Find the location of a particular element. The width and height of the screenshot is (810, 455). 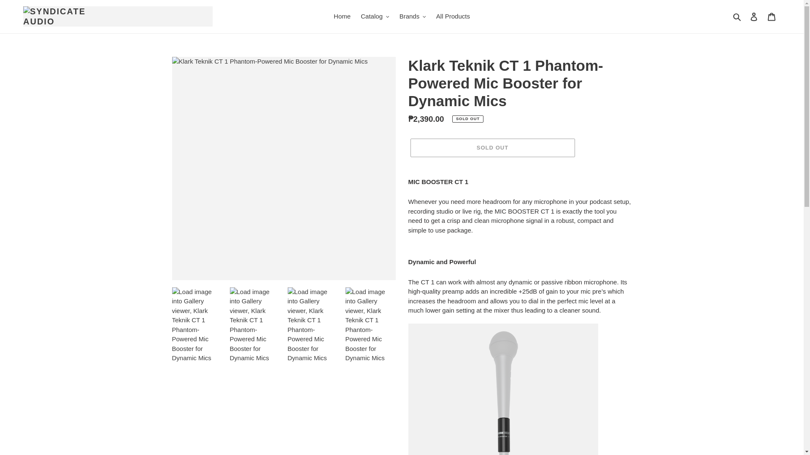

Home is located at coordinates (342, 16).